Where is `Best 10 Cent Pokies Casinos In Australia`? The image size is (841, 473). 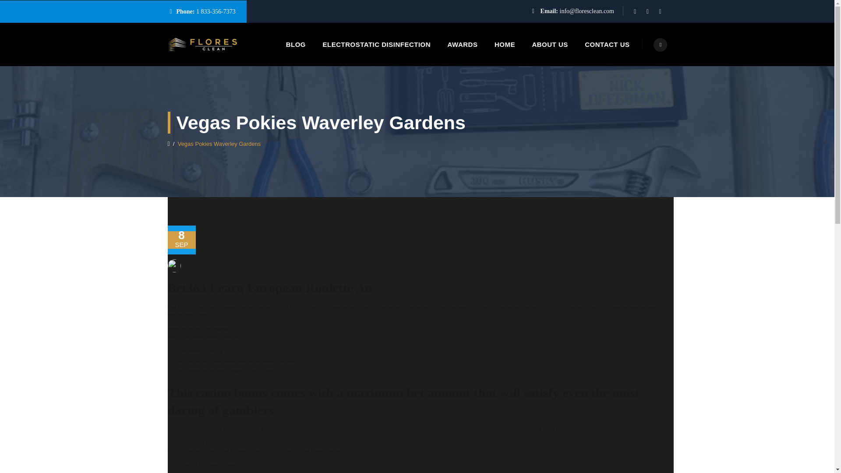
Best 10 Cent Pokies Casinos In Australia is located at coordinates (203, 336).